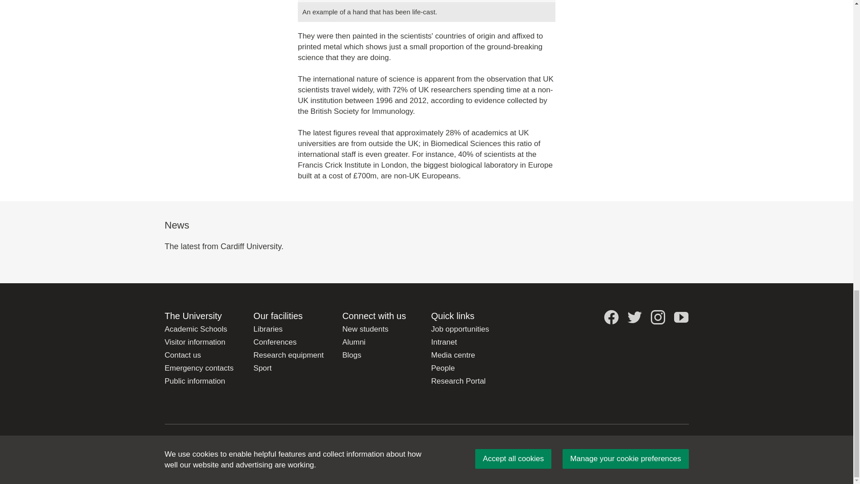 This screenshot has width=860, height=484. I want to click on Youtube, so click(681, 317).